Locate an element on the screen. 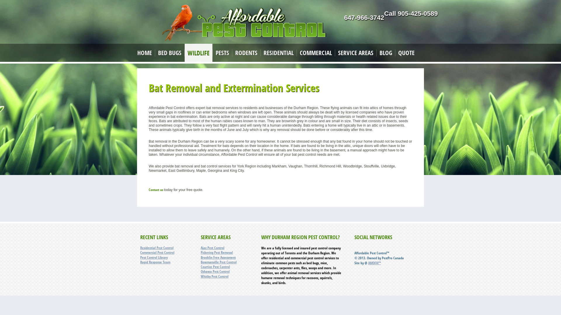  Courtice Pest Control is located at coordinates (215, 267).